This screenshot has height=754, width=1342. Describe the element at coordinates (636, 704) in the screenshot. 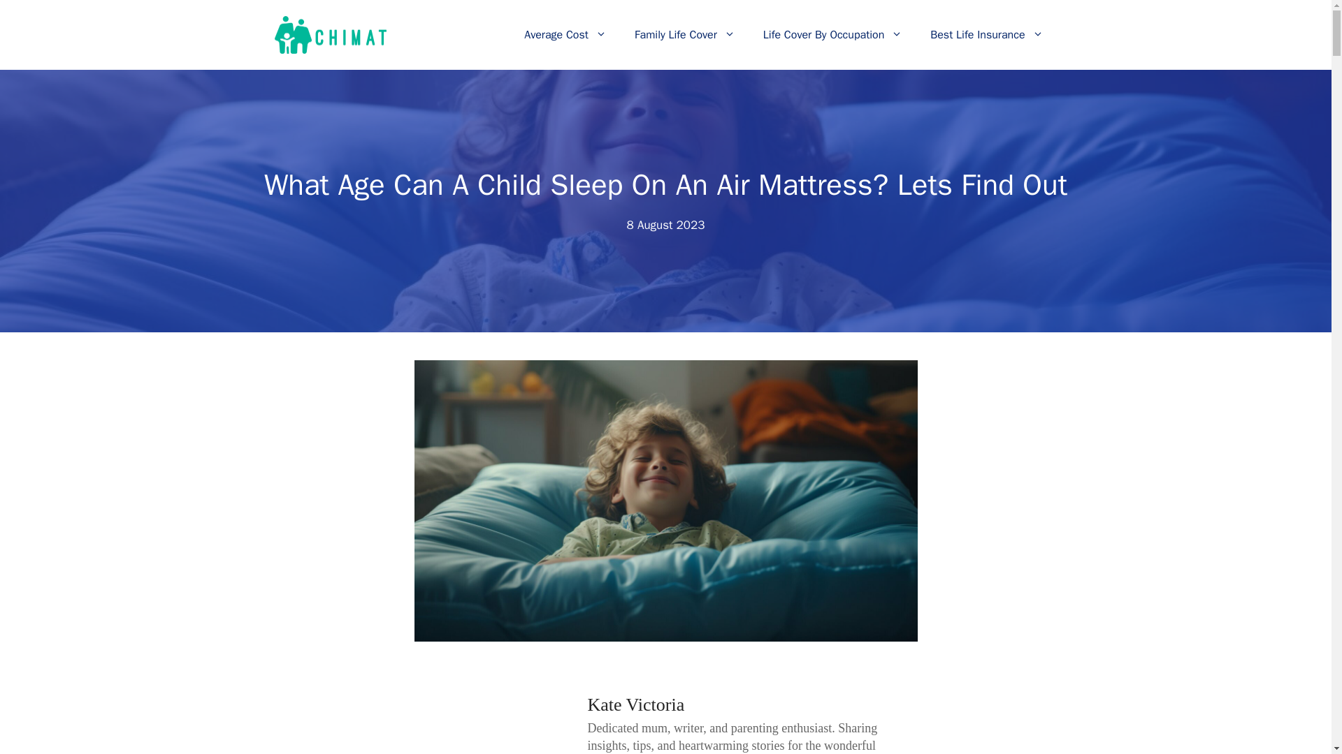

I see `Kate Victoria` at that location.